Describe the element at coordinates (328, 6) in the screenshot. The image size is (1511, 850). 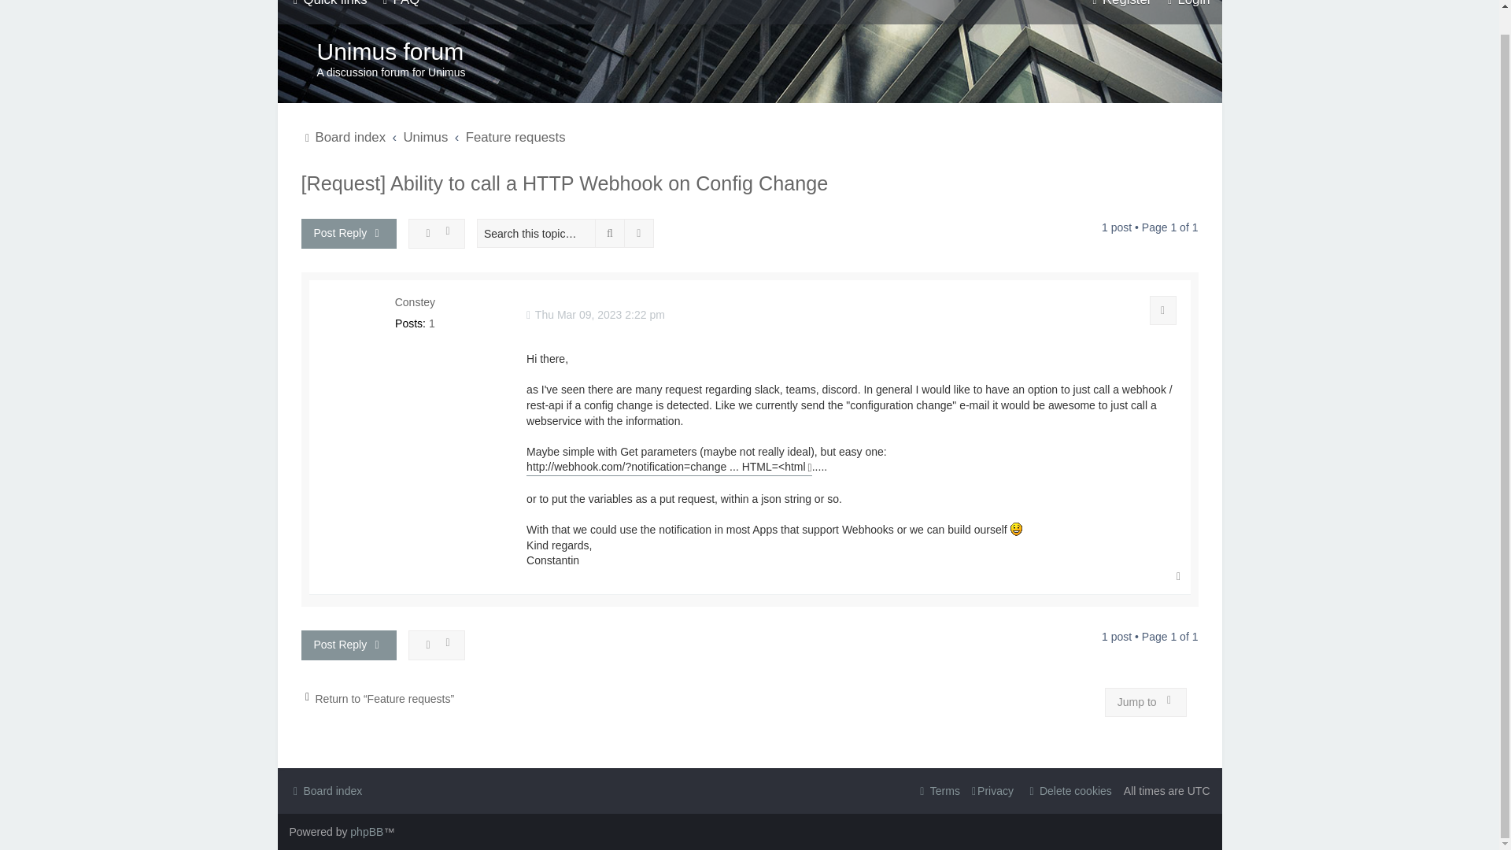
I see `Quick links` at that location.